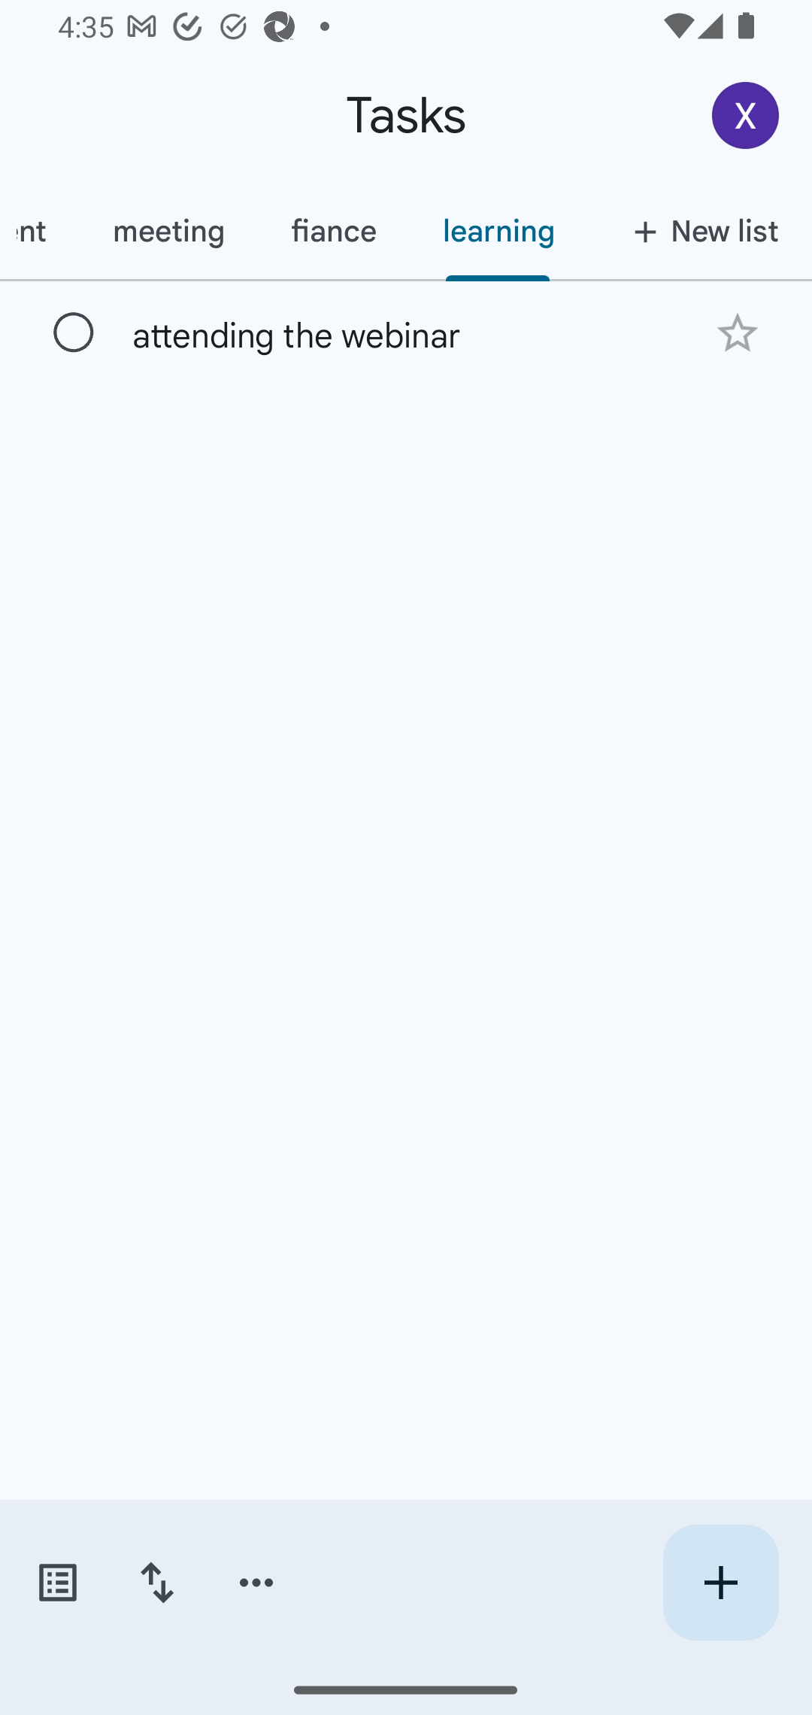  Describe the element at coordinates (737, 332) in the screenshot. I see `Add star` at that location.